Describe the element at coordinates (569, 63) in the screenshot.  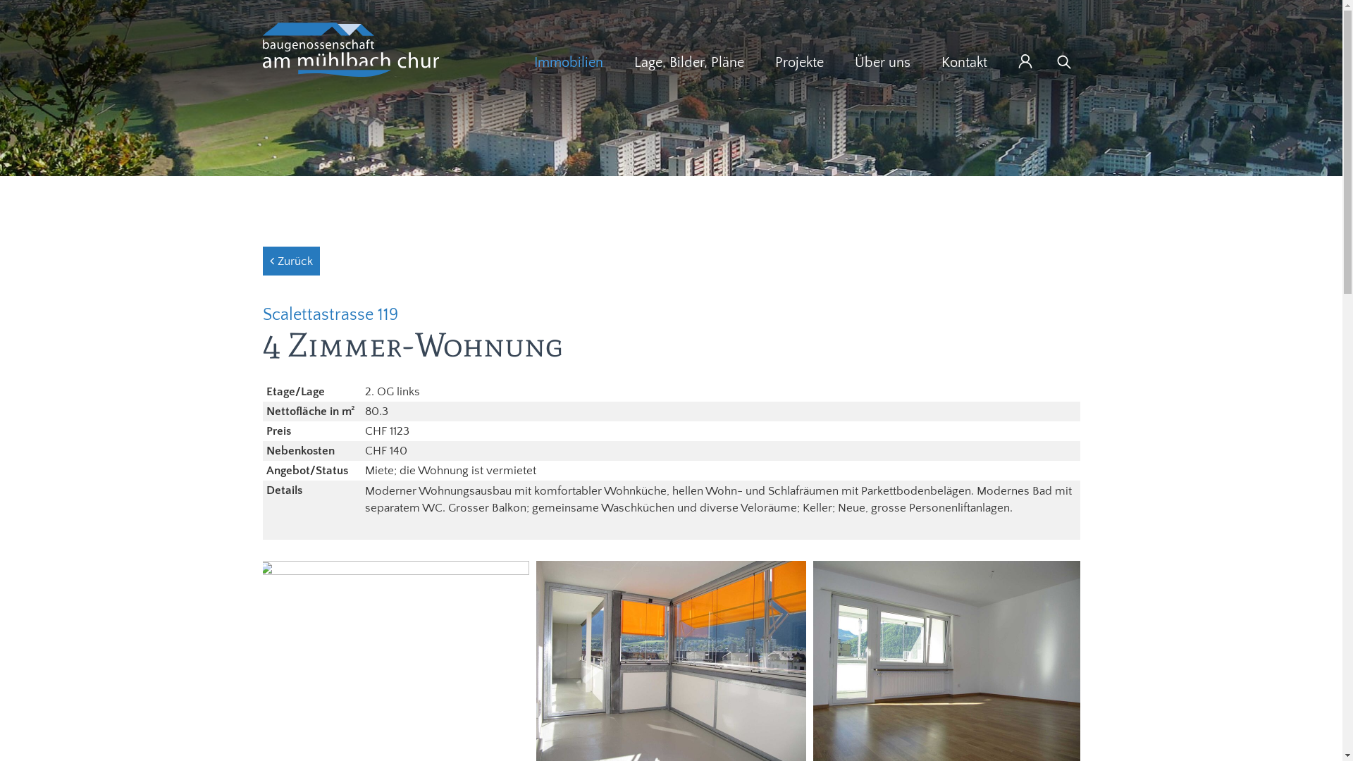
I see `Immobilien` at that location.